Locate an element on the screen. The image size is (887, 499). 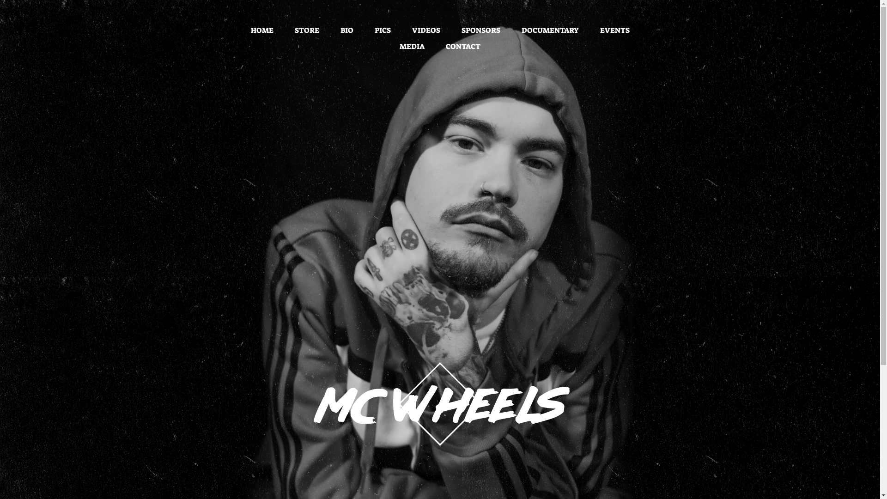
EVENTS is located at coordinates (614, 30).